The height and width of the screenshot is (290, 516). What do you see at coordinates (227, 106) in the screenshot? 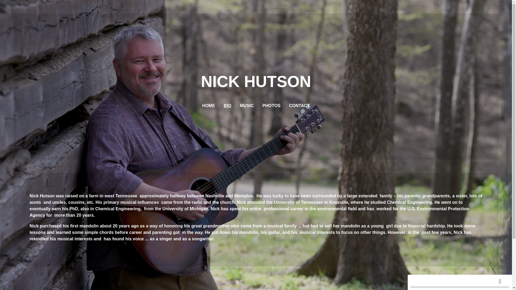
I see `BIO` at bounding box center [227, 106].